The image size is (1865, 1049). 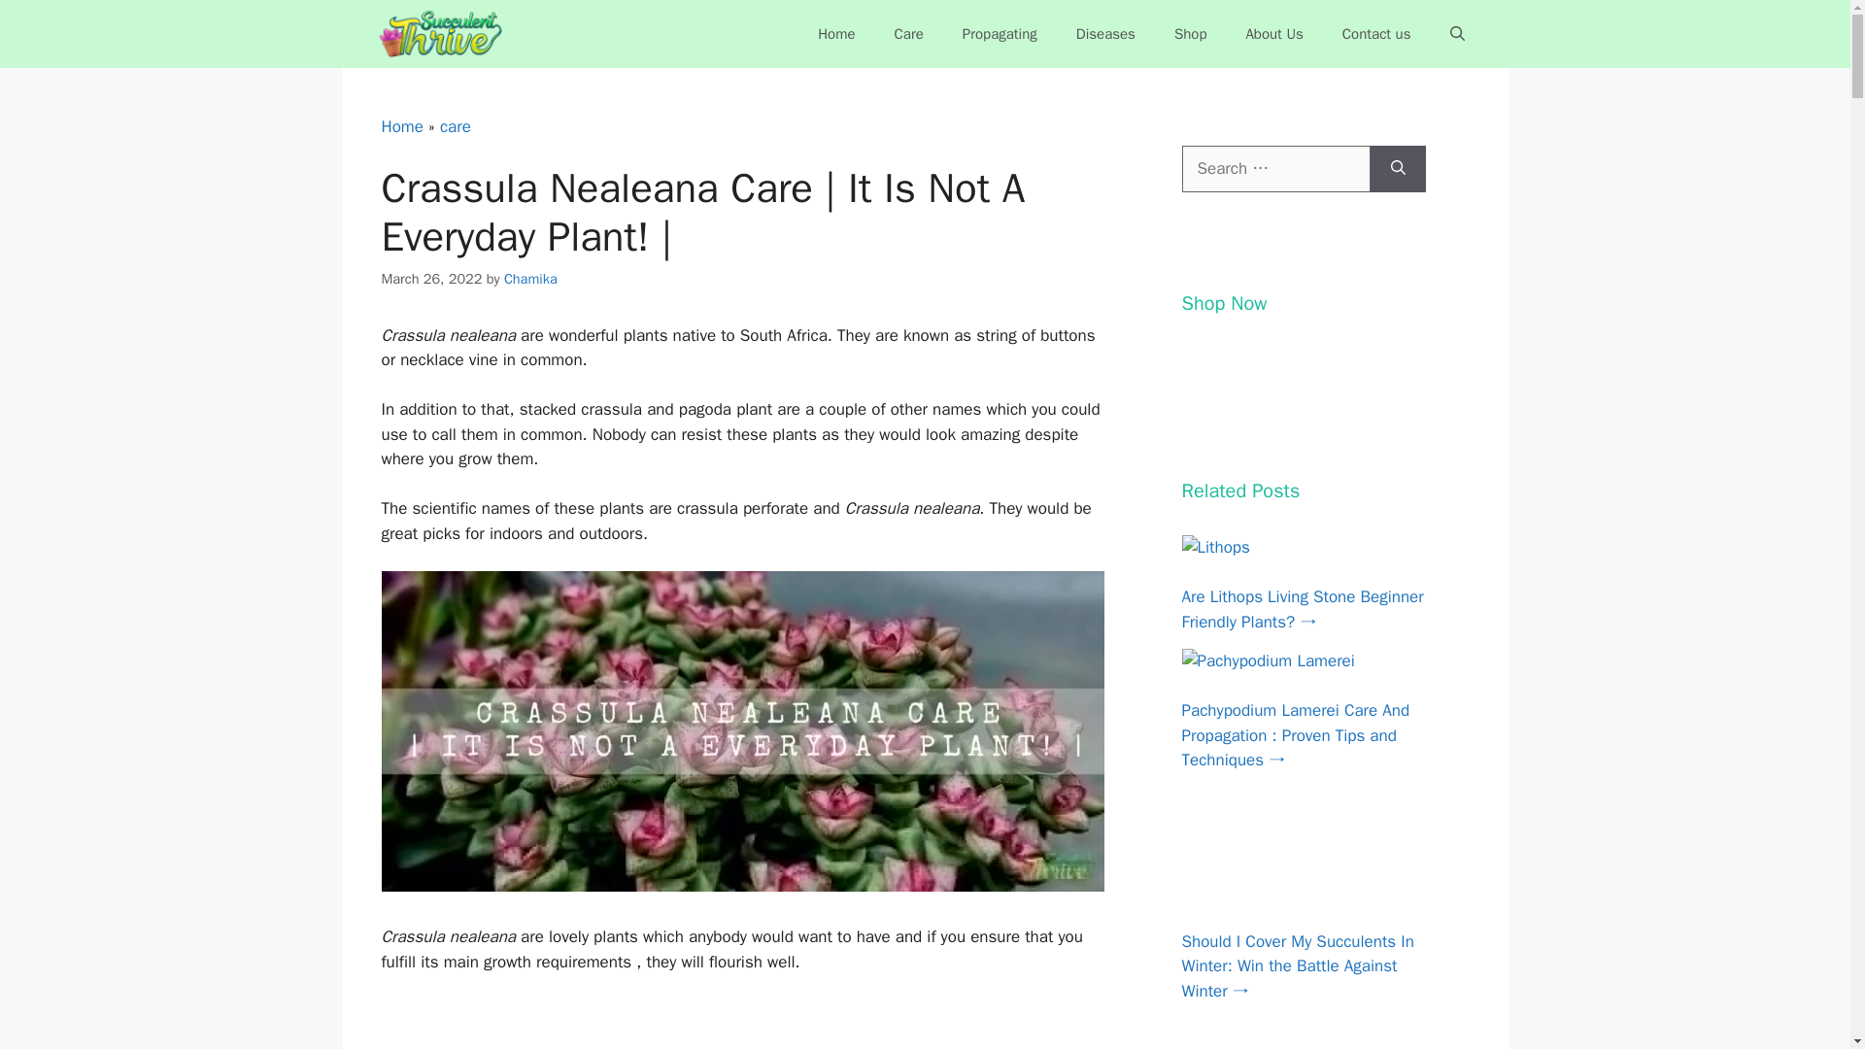 What do you see at coordinates (445, 34) in the screenshot?
I see `Succulent Thrive` at bounding box center [445, 34].